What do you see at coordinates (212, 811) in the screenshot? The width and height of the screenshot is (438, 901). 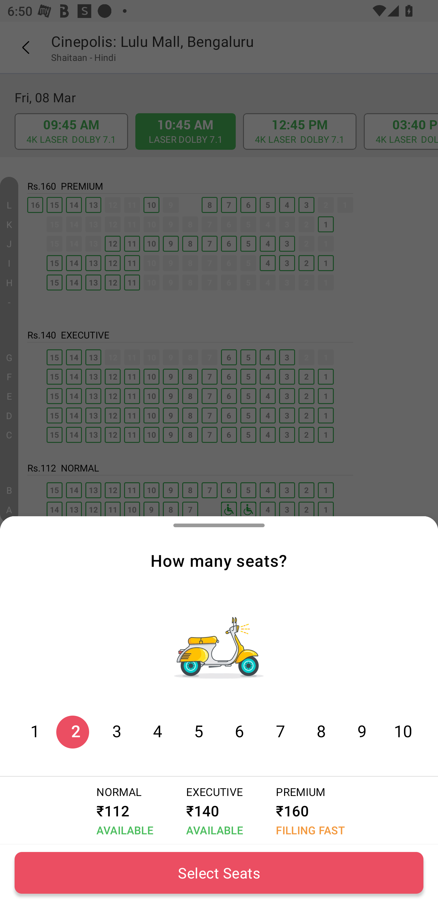 I see `EXECUTIVE ₹140 AVAILABLE` at bounding box center [212, 811].